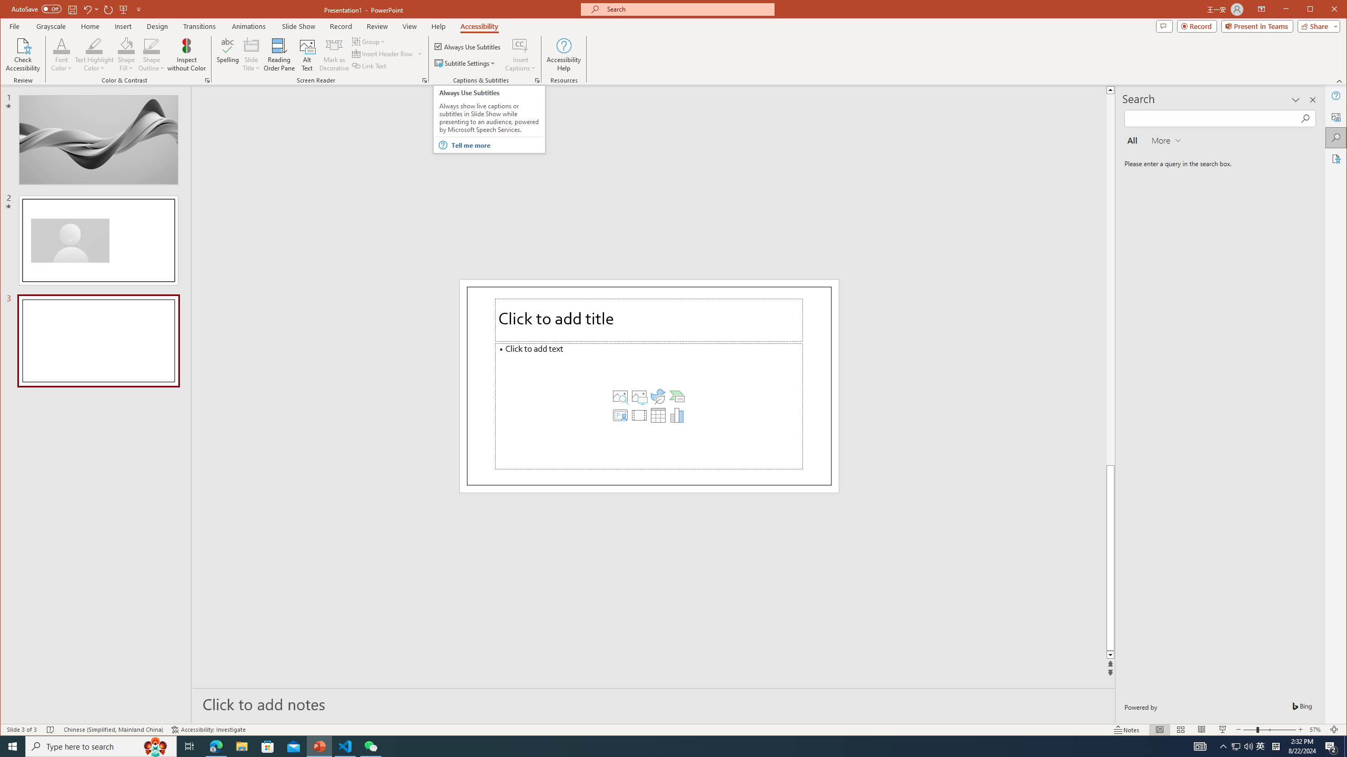 The image size is (1347, 757). Describe the element at coordinates (496, 145) in the screenshot. I see `Tell me more` at that location.